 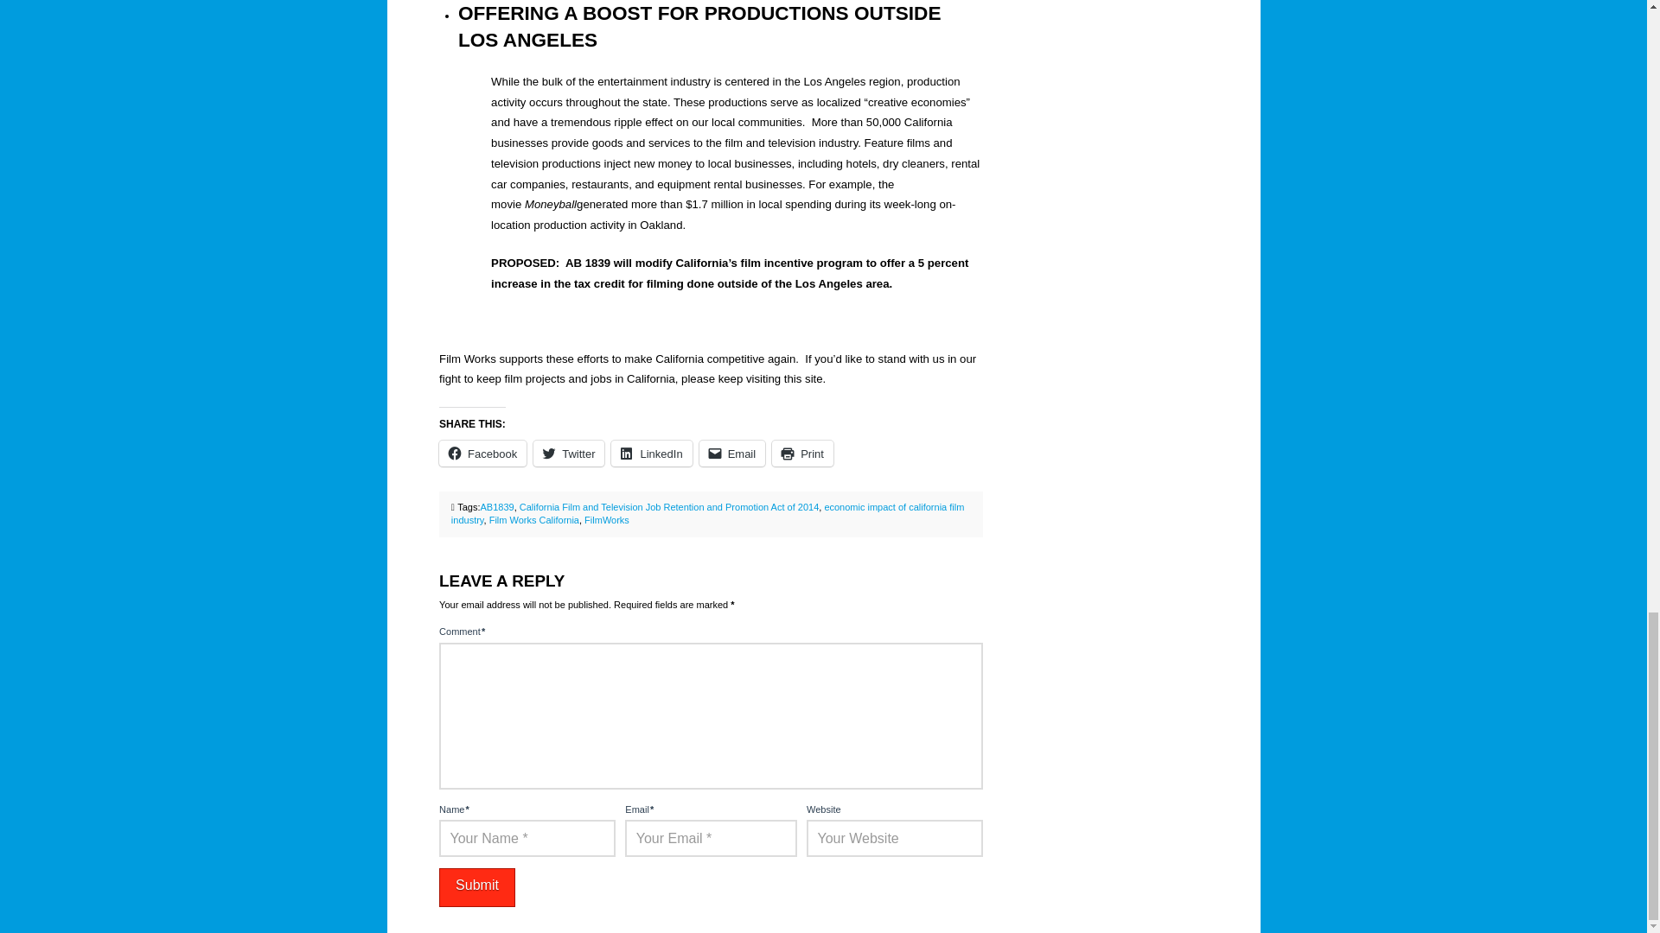 I want to click on Click to share on LinkedIn, so click(x=651, y=453).